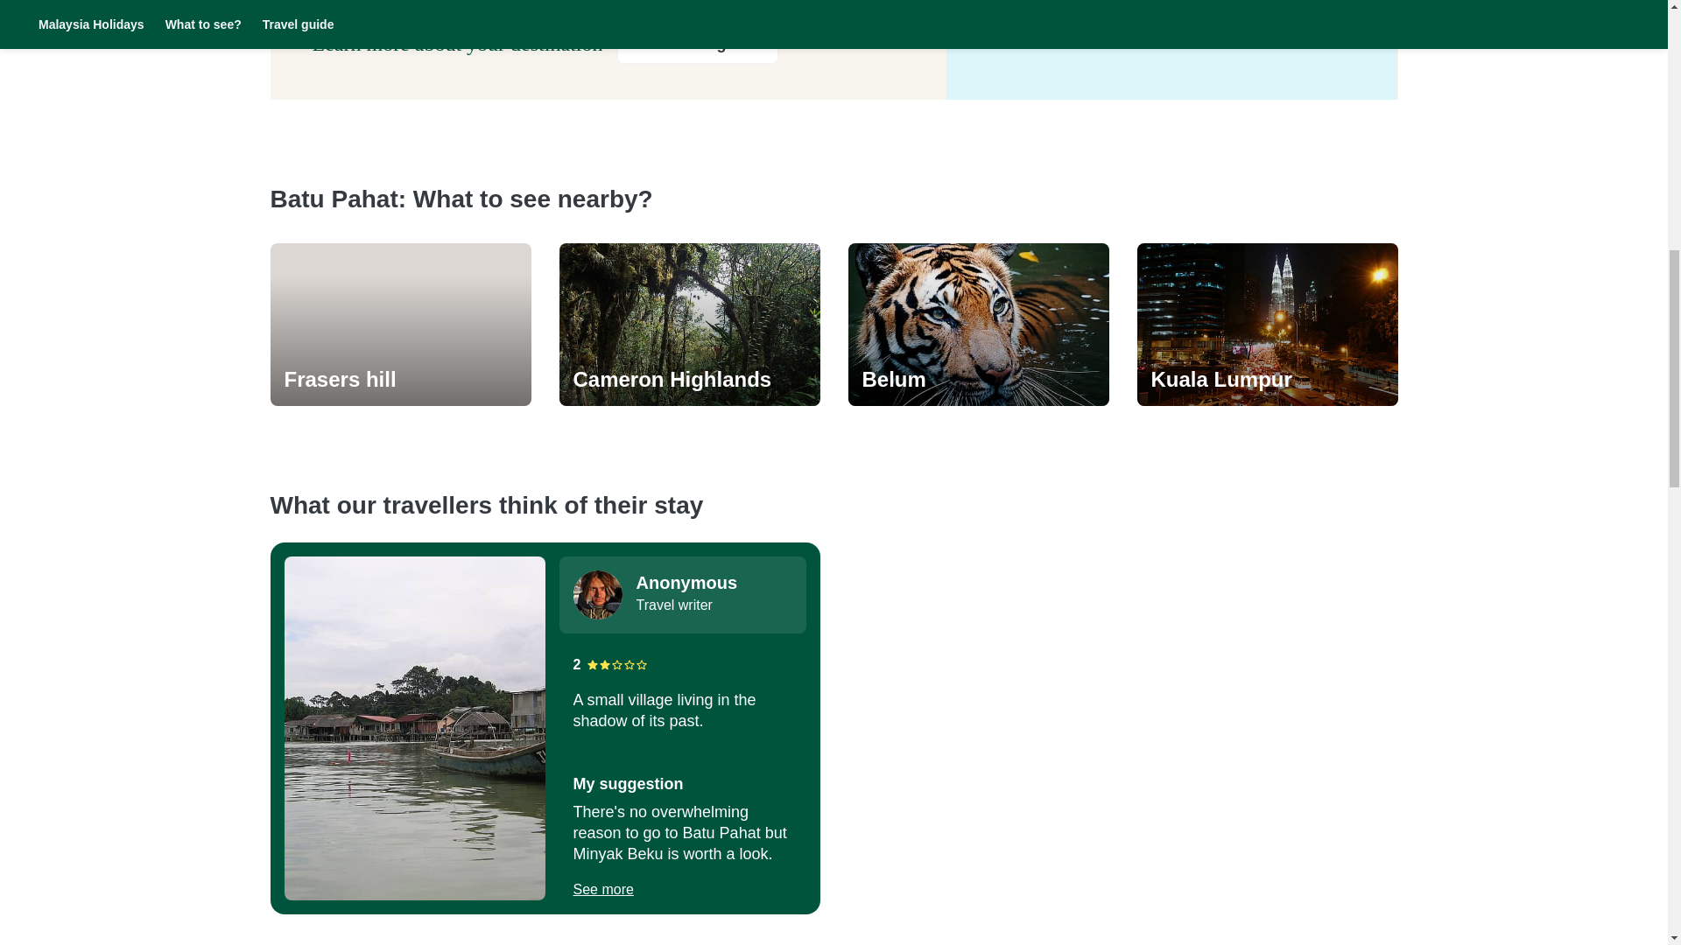 This screenshot has height=945, width=1681. What do you see at coordinates (688, 380) in the screenshot?
I see `Cameron Highlands` at bounding box center [688, 380].